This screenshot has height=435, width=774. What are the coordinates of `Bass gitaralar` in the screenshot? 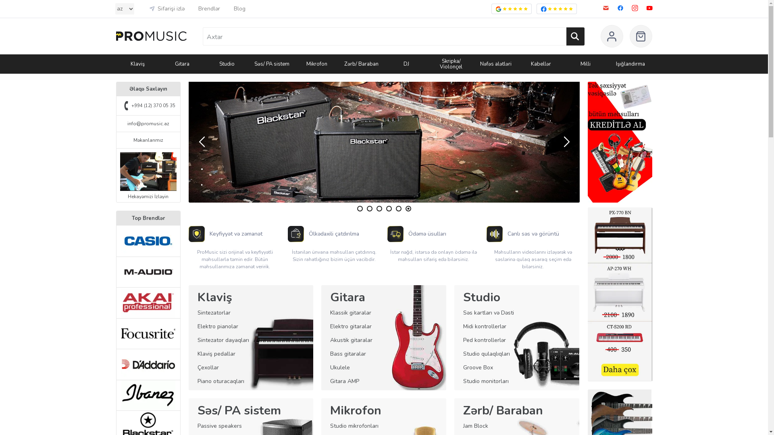 It's located at (348, 354).